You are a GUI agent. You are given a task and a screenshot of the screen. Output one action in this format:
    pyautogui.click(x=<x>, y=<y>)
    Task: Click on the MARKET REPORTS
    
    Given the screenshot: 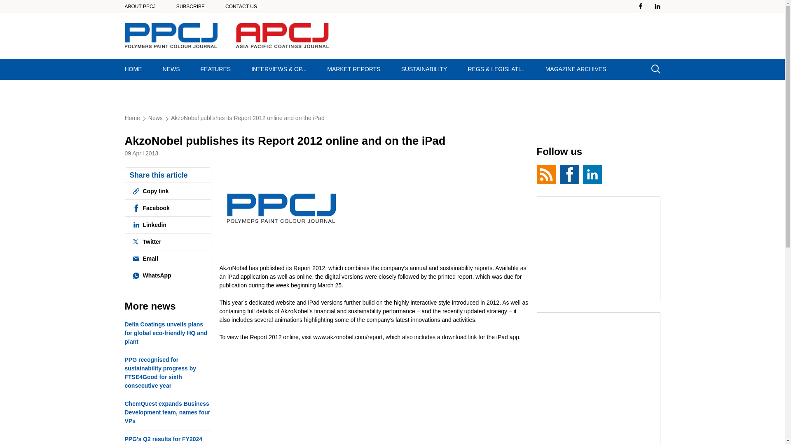 What is the action you would take?
    pyautogui.click(x=353, y=69)
    